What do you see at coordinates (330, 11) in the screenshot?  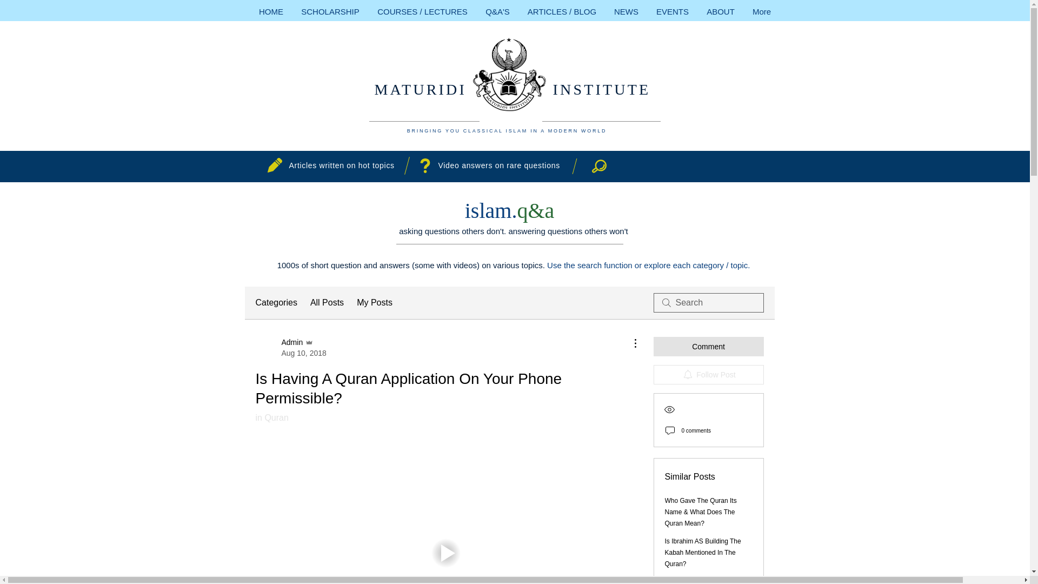 I see `SCHOLARSHIP` at bounding box center [330, 11].